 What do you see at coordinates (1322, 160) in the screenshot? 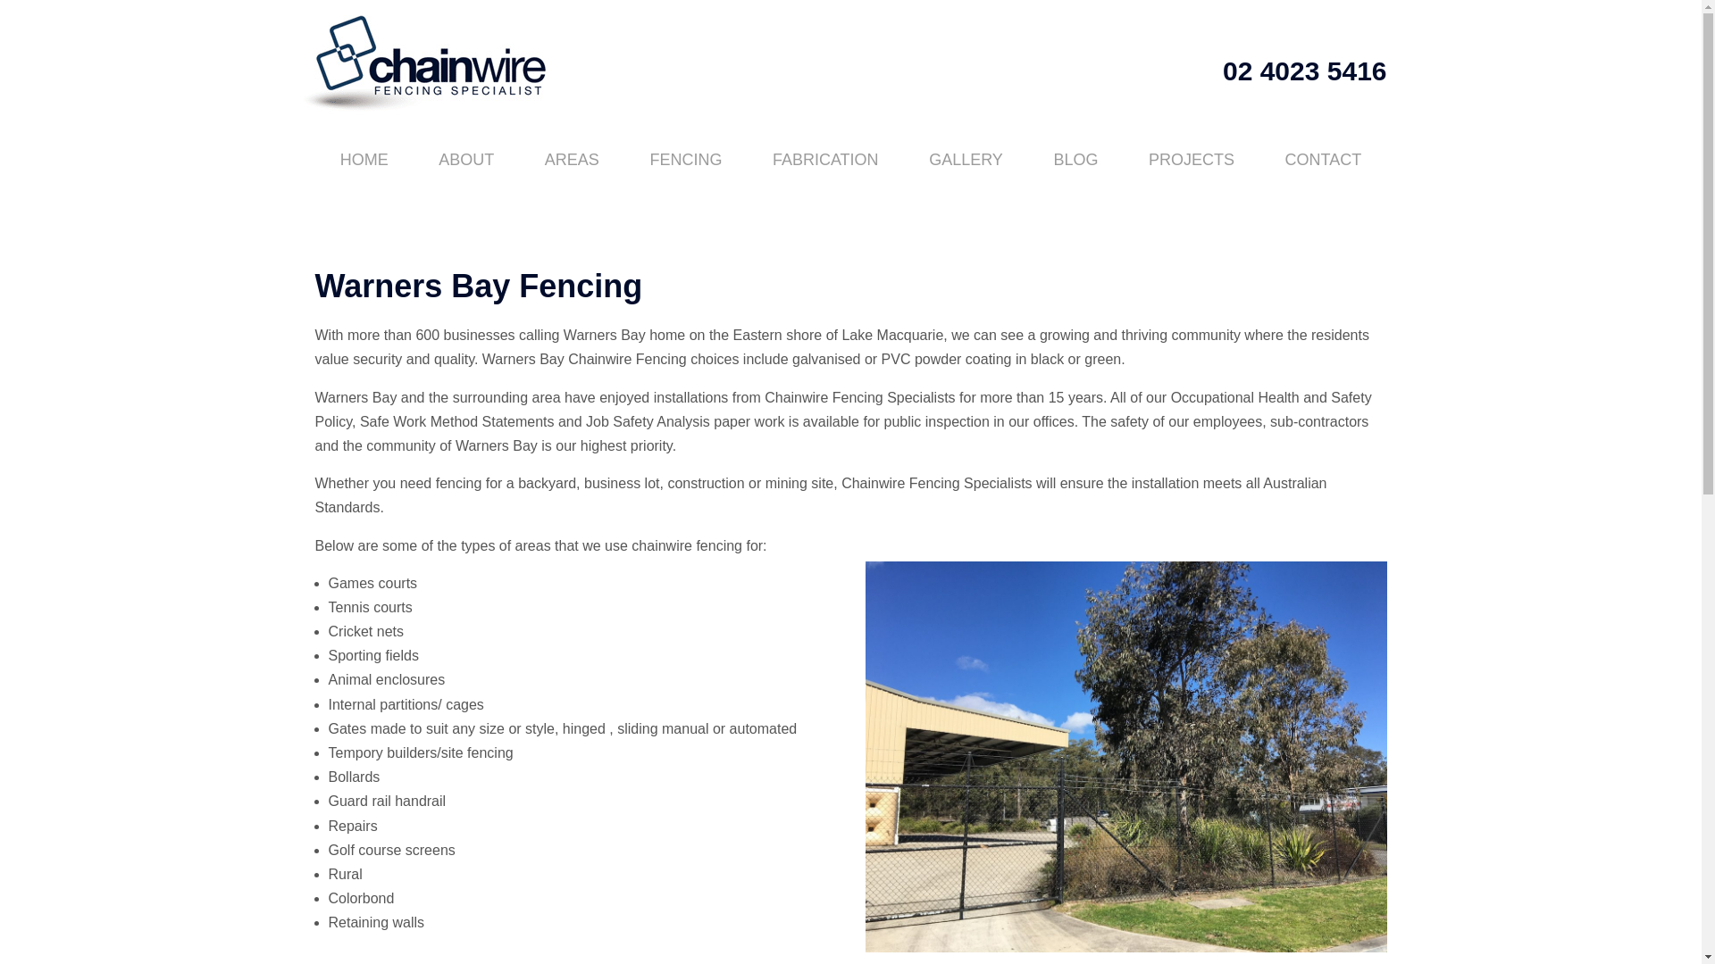
I see `CONTACT` at bounding box center [1322, 160].